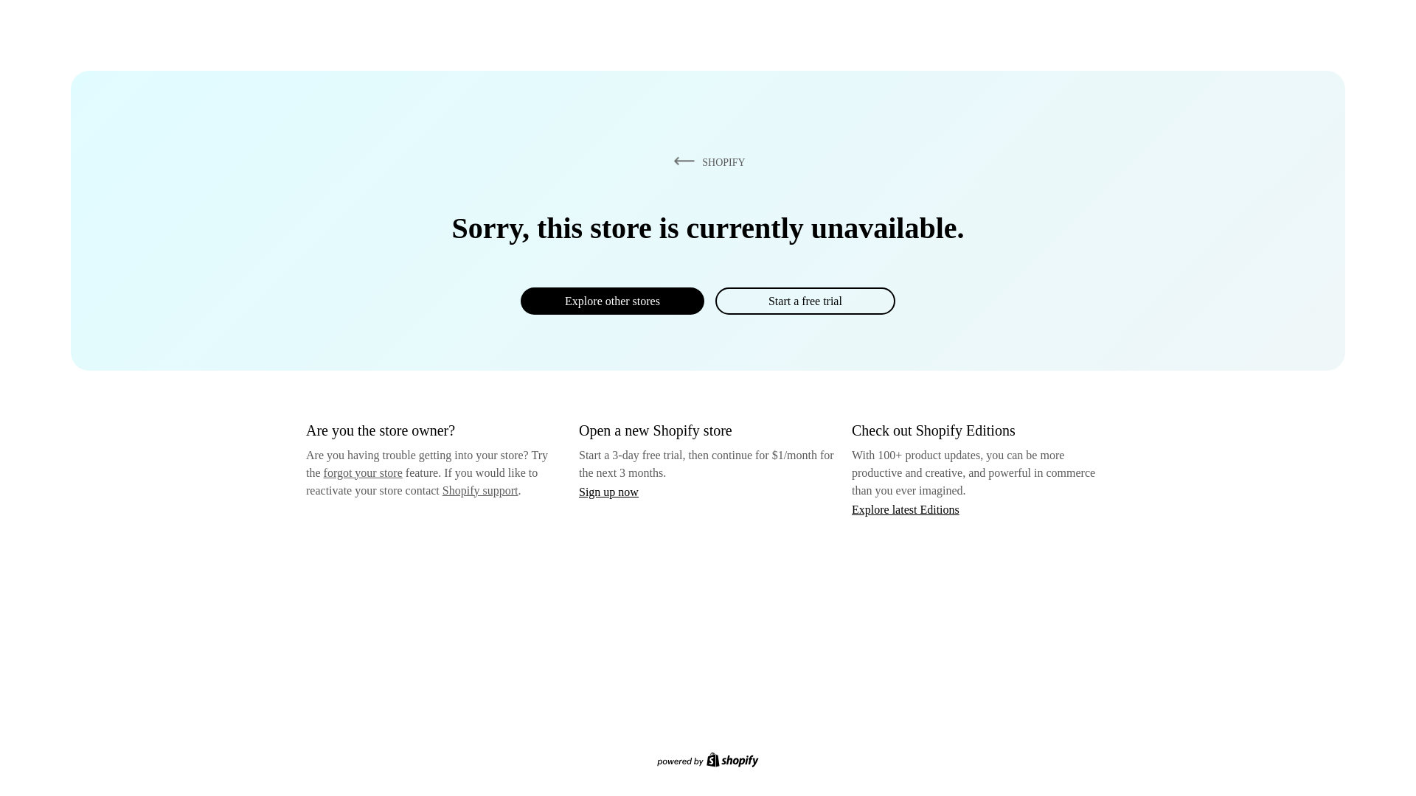  I want to click on Shopify support, so click(479, 489).